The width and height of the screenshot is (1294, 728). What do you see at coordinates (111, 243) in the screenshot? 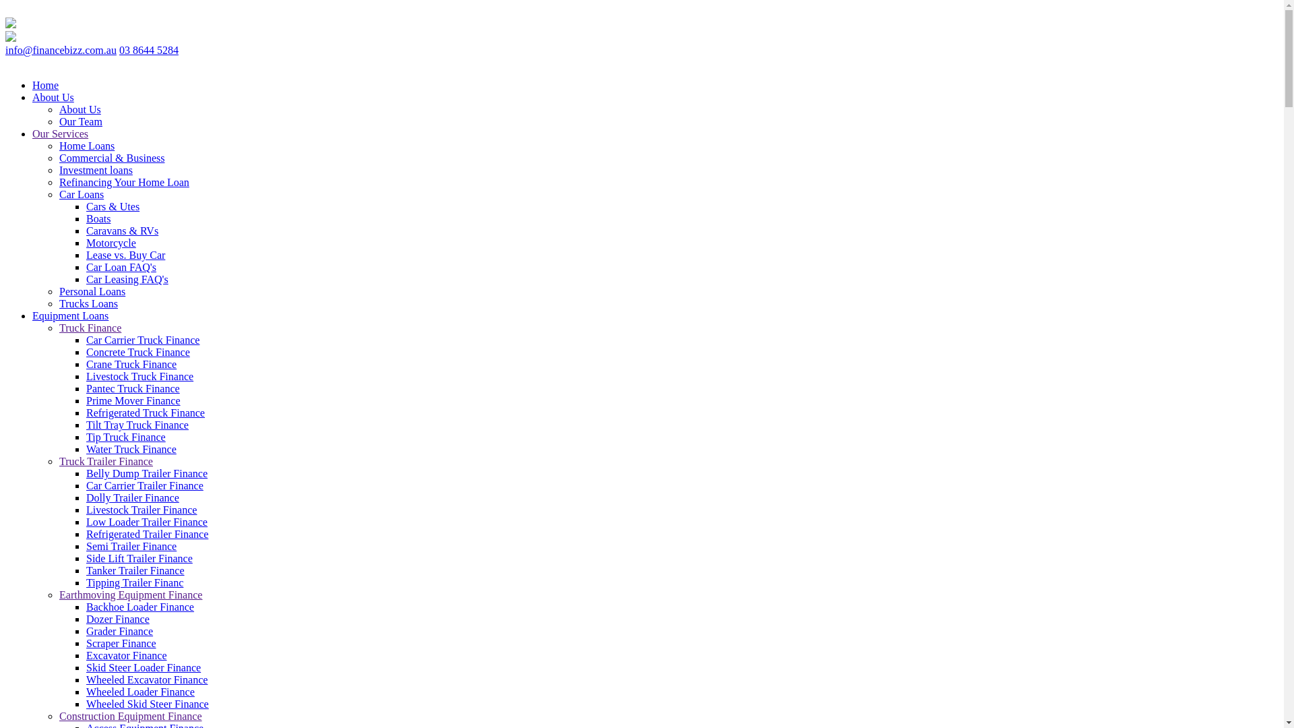
I see `Motorcycle` at bounding box center [111, 243].